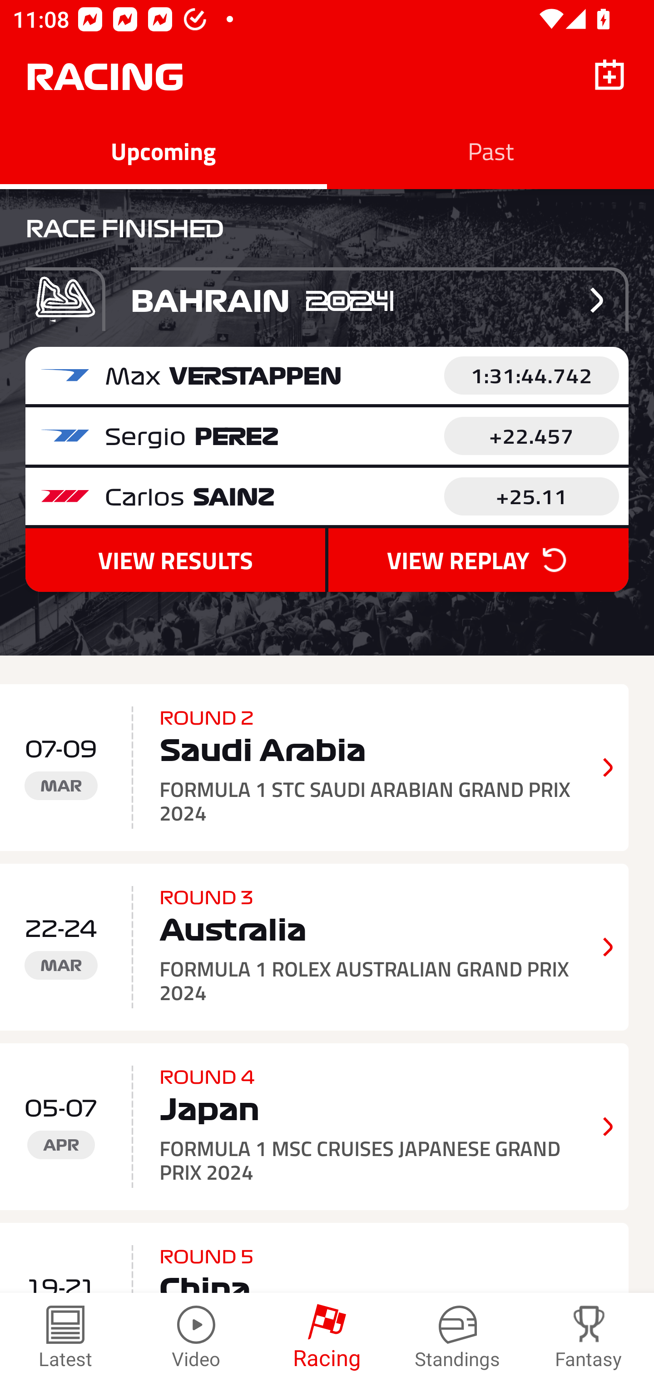 The image size is (654, 1382). What do you see at coordinates (196, 1337) in the screenshot?
I see `Video` at bounding box center [196, 1337].